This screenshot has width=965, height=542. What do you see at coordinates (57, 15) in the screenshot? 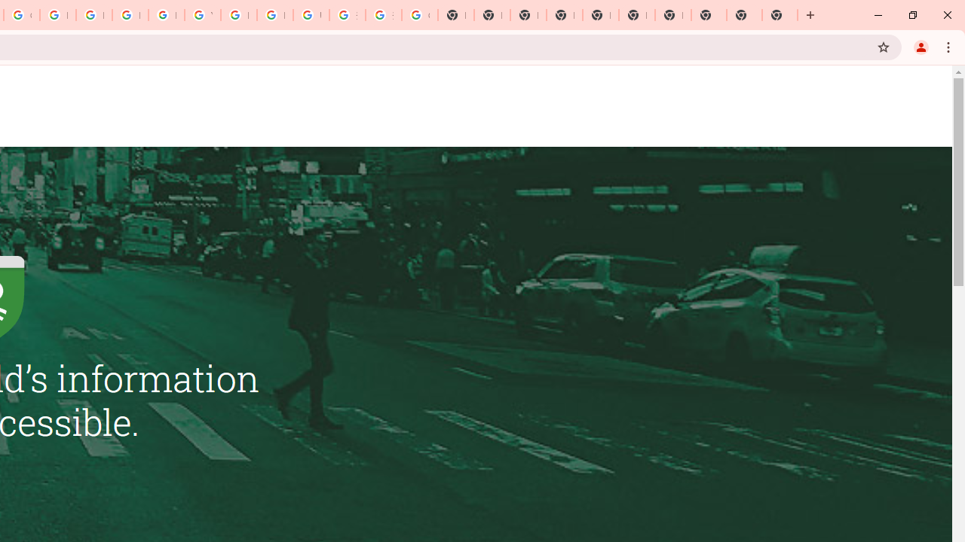
I see `Privacy Help Center - Policies Help` at bounding box center [57, 15].